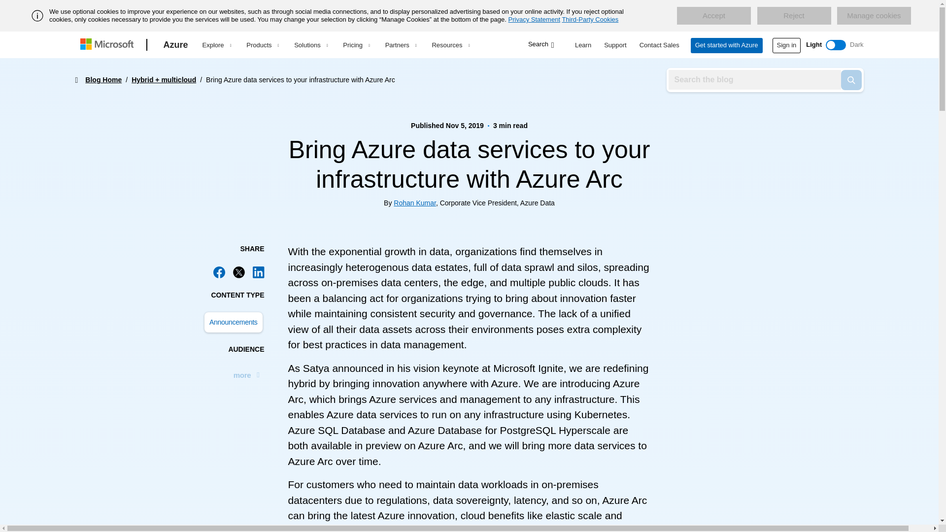 The image size is (946, 532). What do you see at coordinates (175, 45) in the screenshot?
I see `Azure` at bounding box center [175, 45].